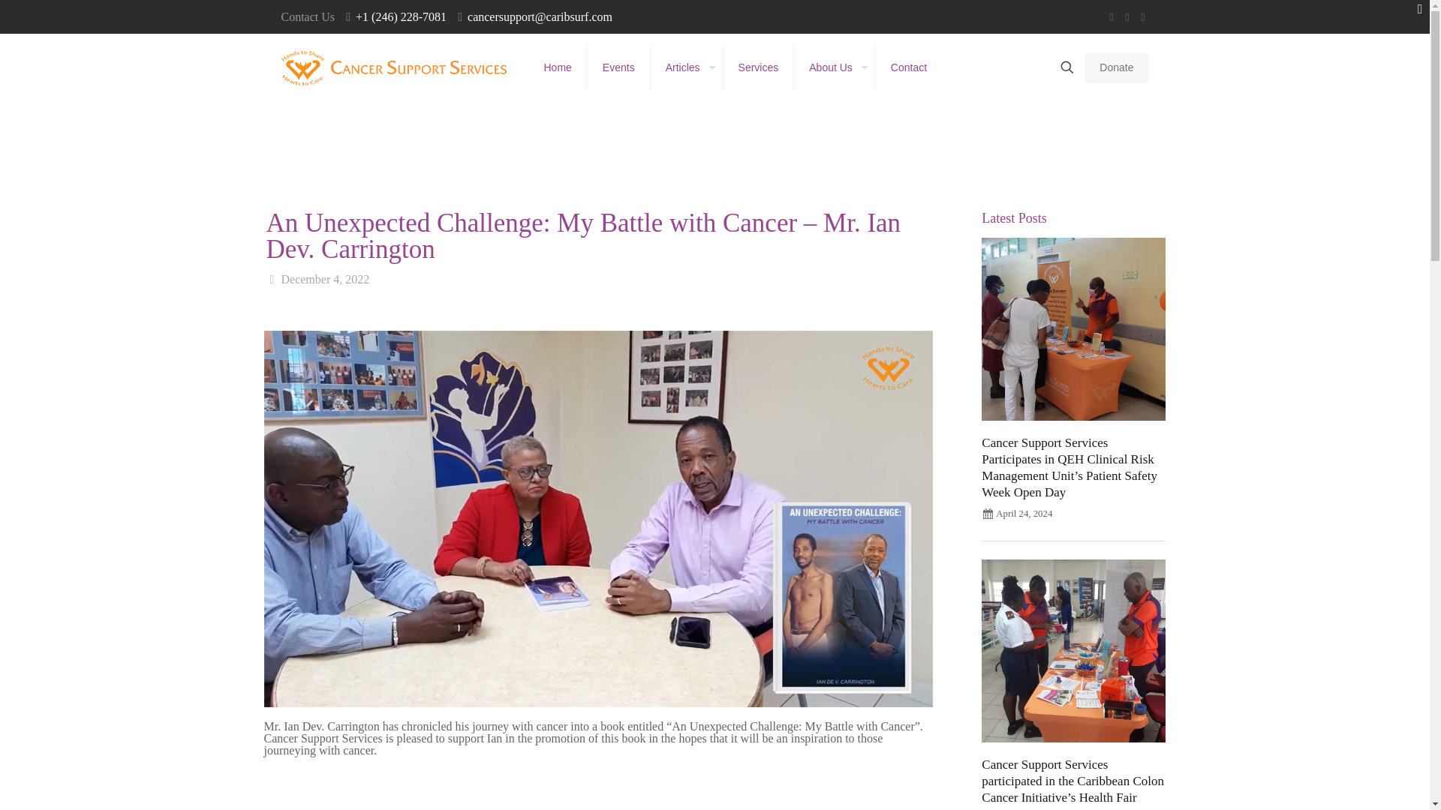  I want to click on Instagram, so click(1143, 17).